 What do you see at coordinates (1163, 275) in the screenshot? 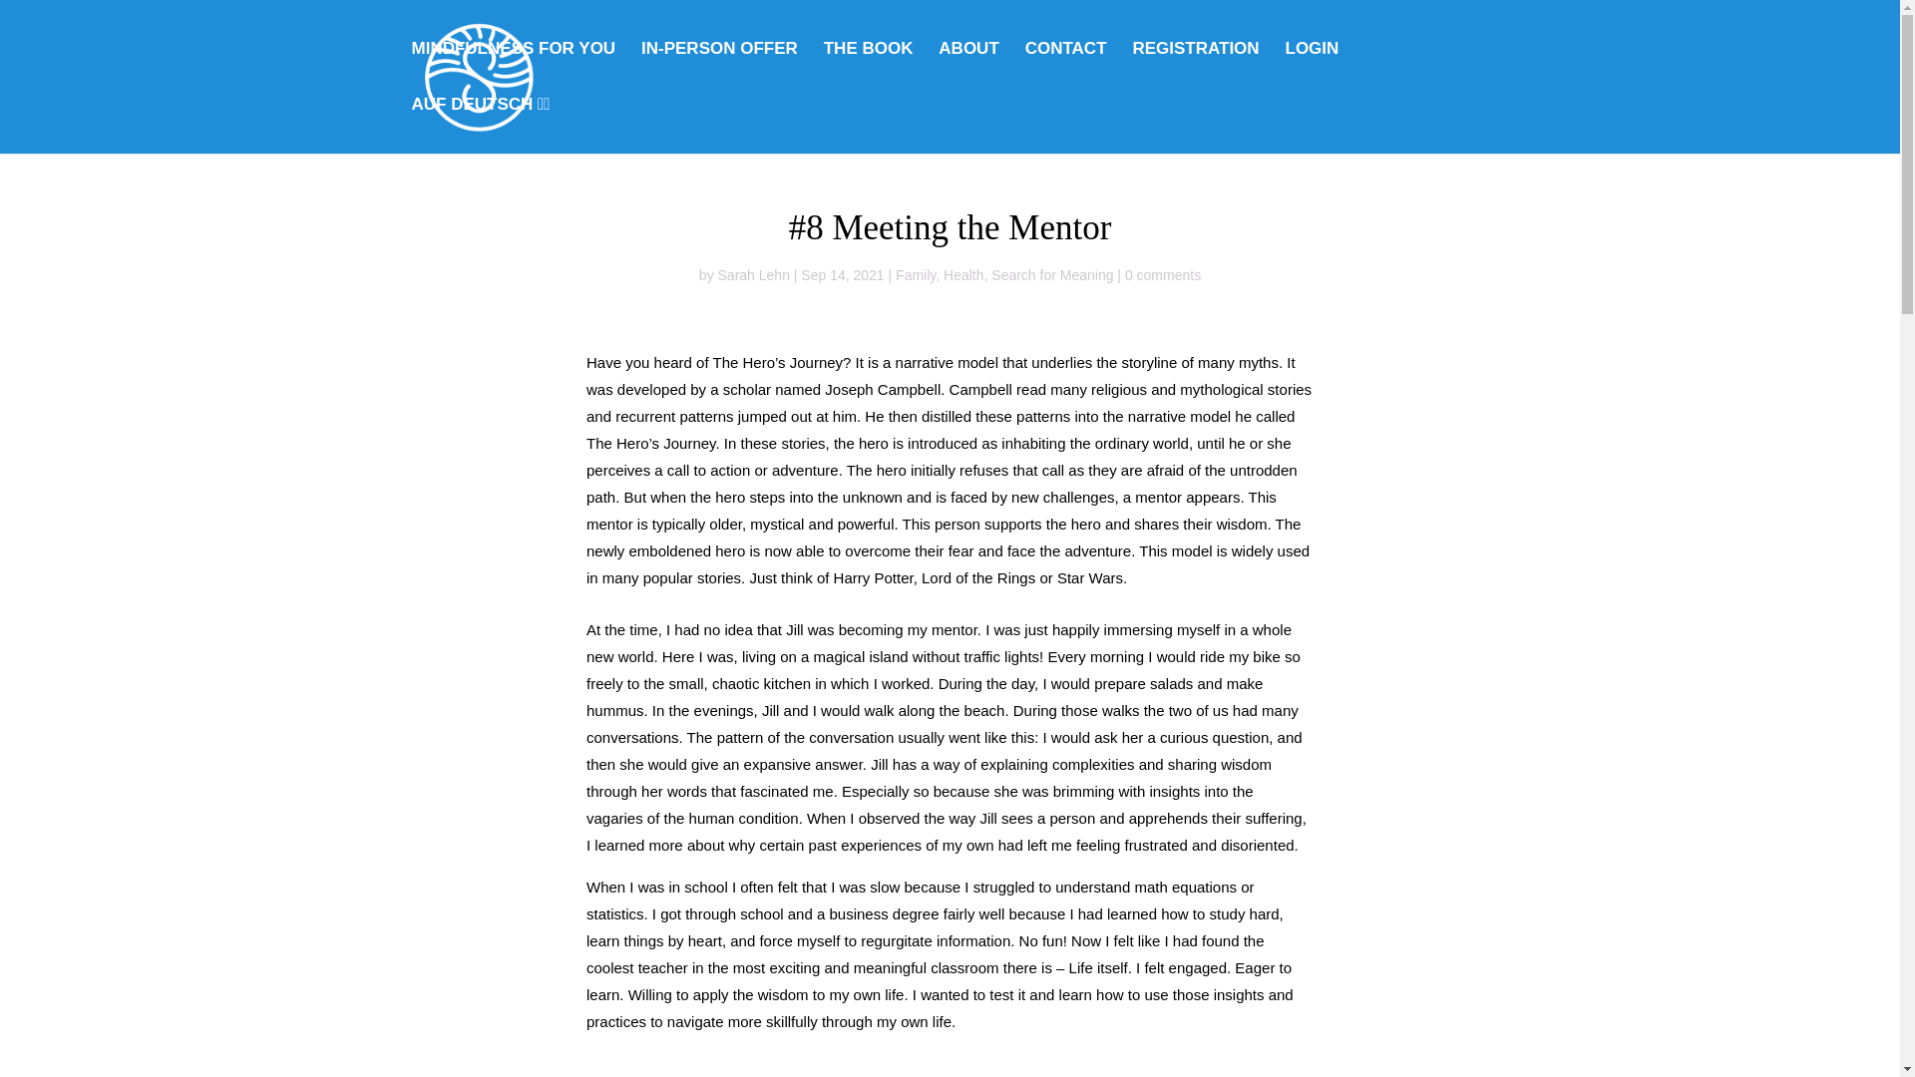
I see `0 comments` at bounding box center [1163, 275].